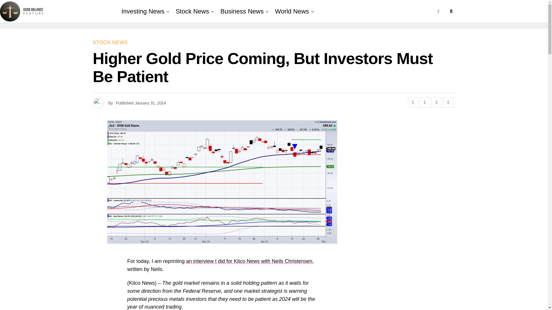  Describe the element at coordinates (292, 11) in the screenshot. I see `World News` at that location.